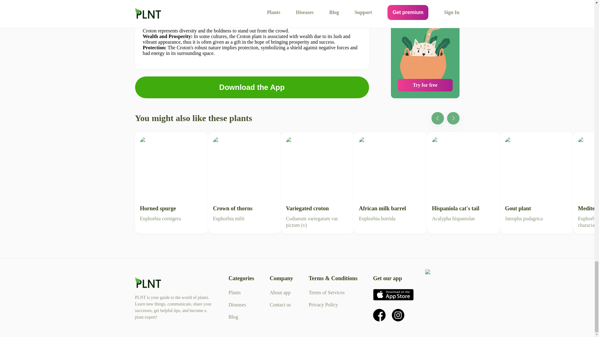  I want to click on About app, so click(280, 305).